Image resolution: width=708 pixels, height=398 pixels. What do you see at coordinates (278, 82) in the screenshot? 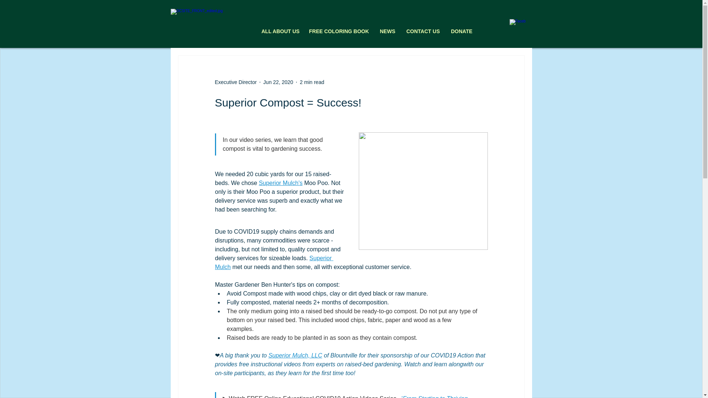
I see `Jun 22, 2020` at bounding box center [278, 82].